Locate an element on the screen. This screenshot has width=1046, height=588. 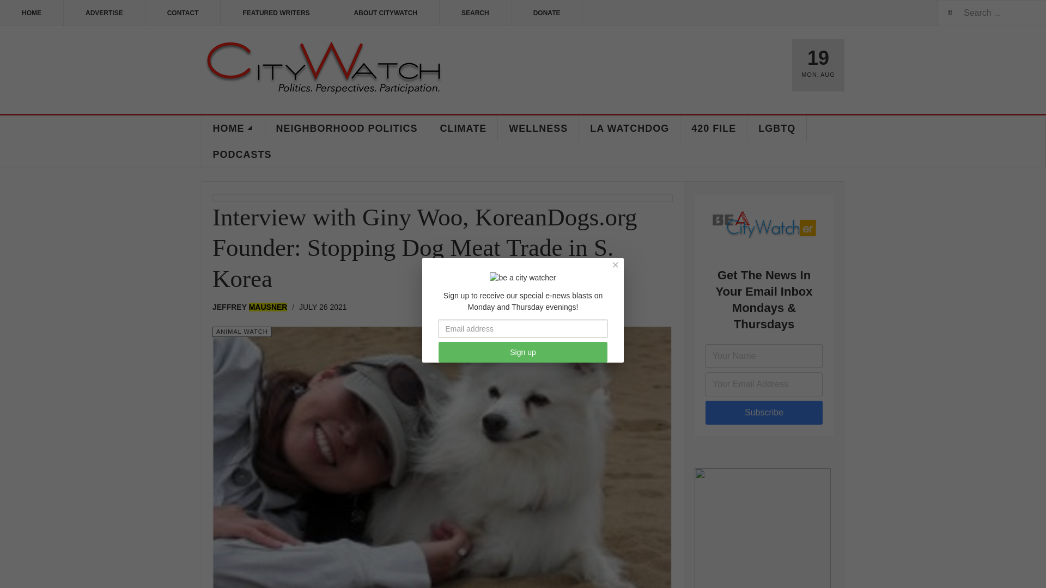
SEARCH is located at coordinates (475, 13).